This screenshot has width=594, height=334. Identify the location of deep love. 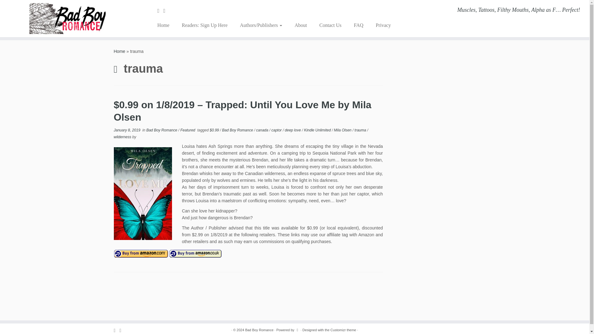
(293, 130).